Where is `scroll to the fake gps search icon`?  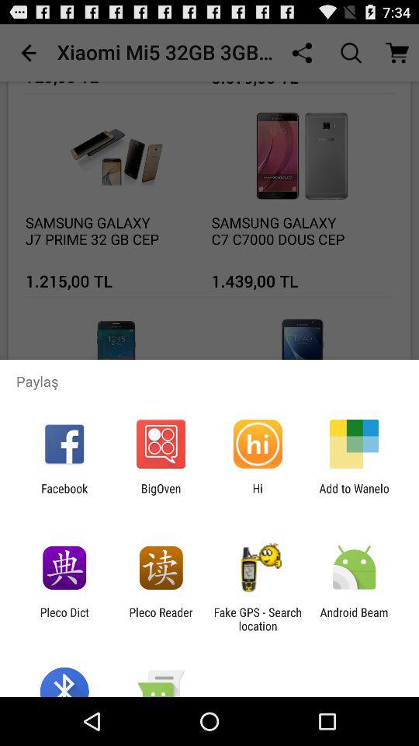 scroll to the fake gps search icon is located at coordinates (258, 619).